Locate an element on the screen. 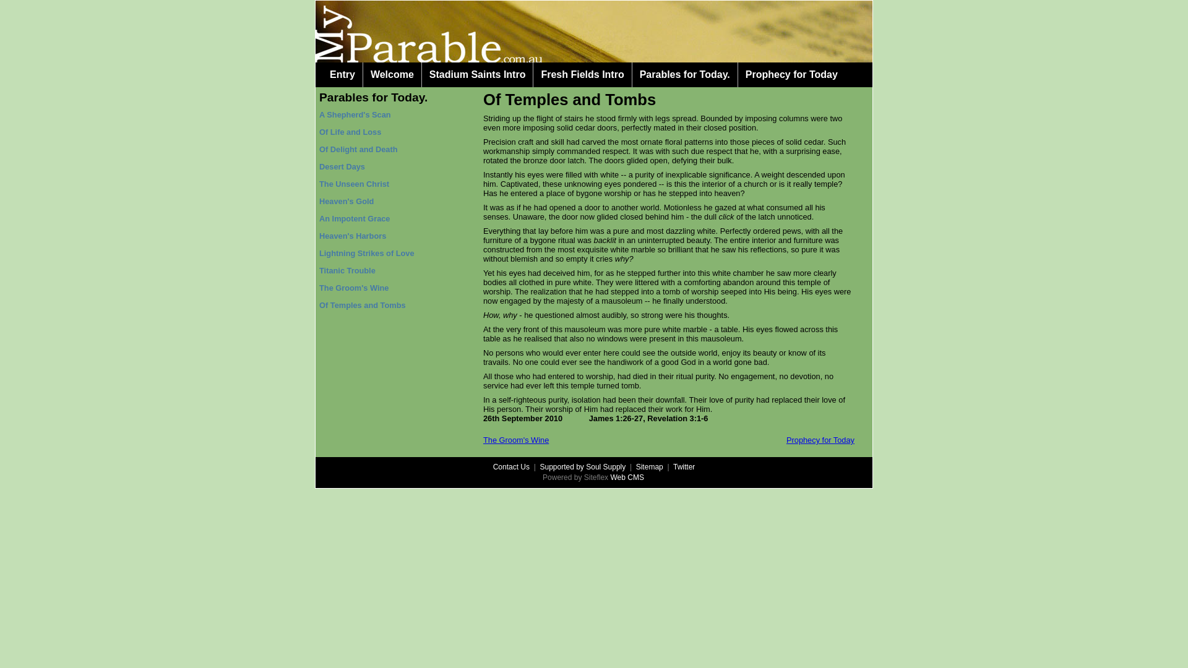  Stadium Saints Intro is located at coordinates (478, 75).